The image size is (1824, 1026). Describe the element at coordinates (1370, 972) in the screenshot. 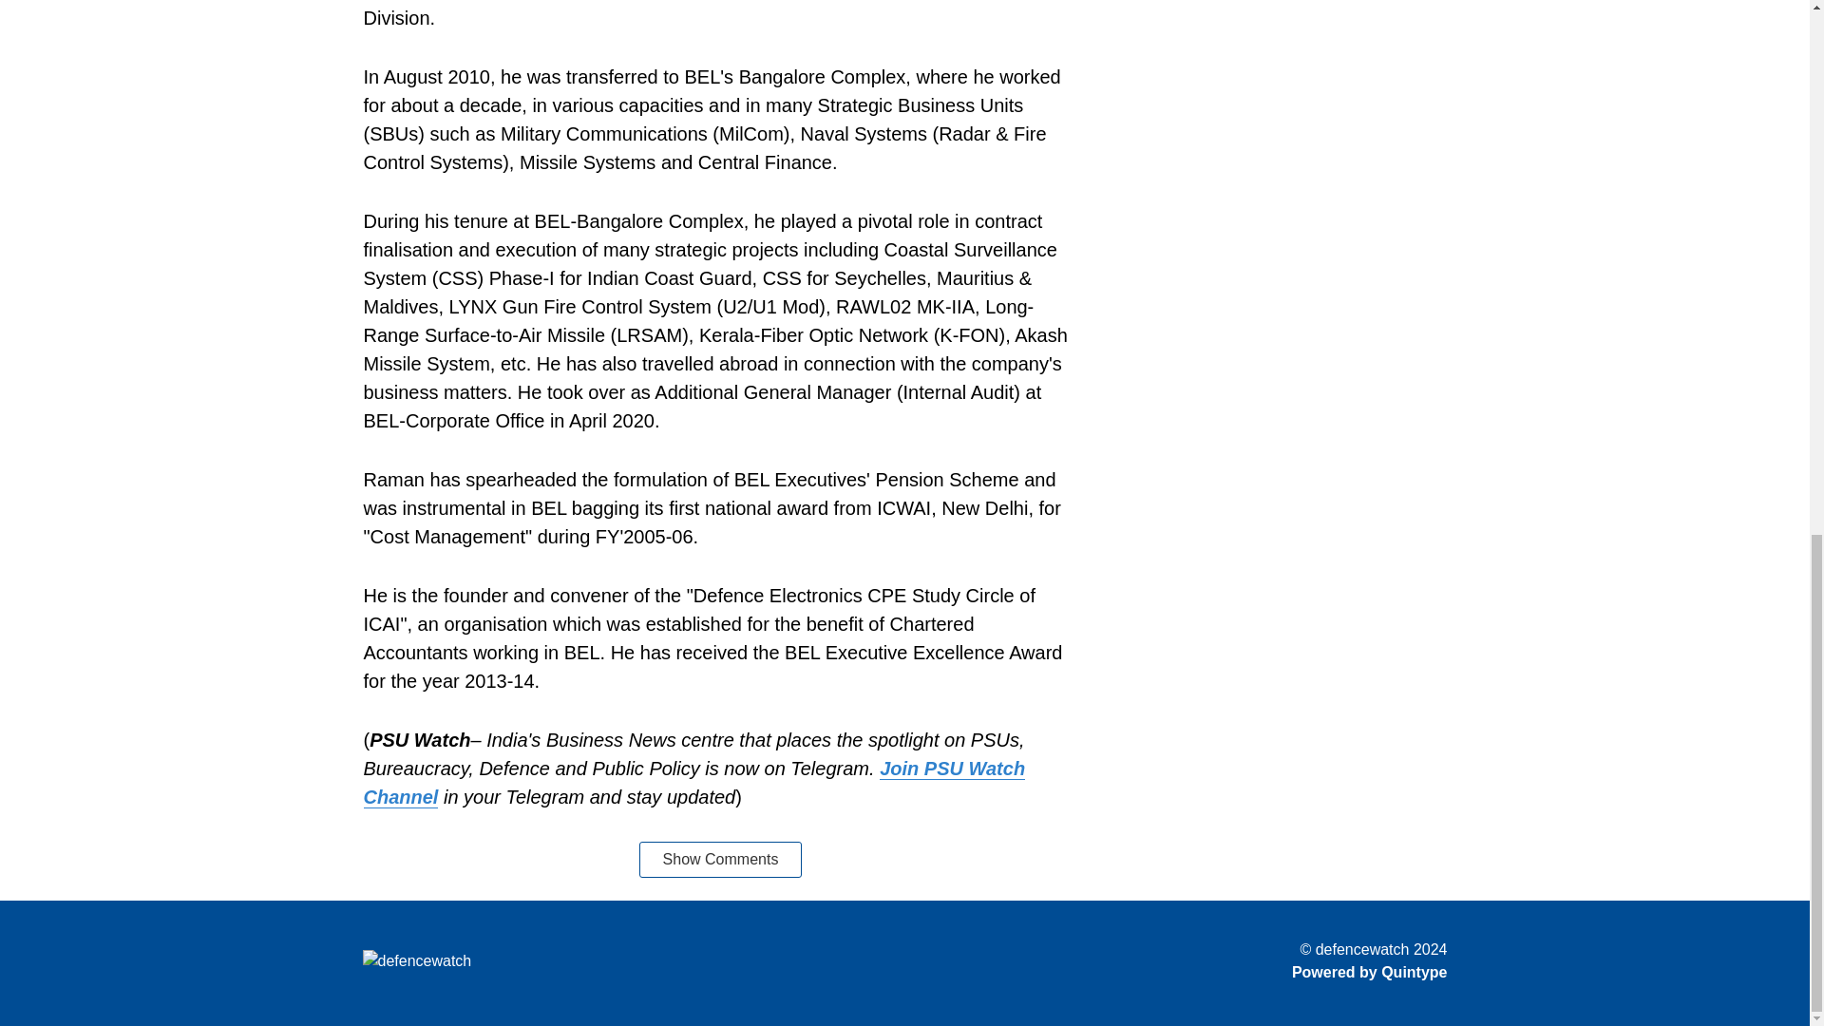

I see `Powered by Quintype` at that location.